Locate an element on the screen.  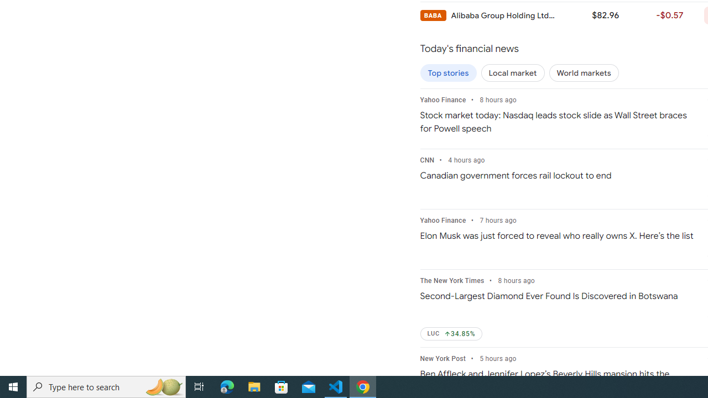
Local market is located at coordinates (513, 73).